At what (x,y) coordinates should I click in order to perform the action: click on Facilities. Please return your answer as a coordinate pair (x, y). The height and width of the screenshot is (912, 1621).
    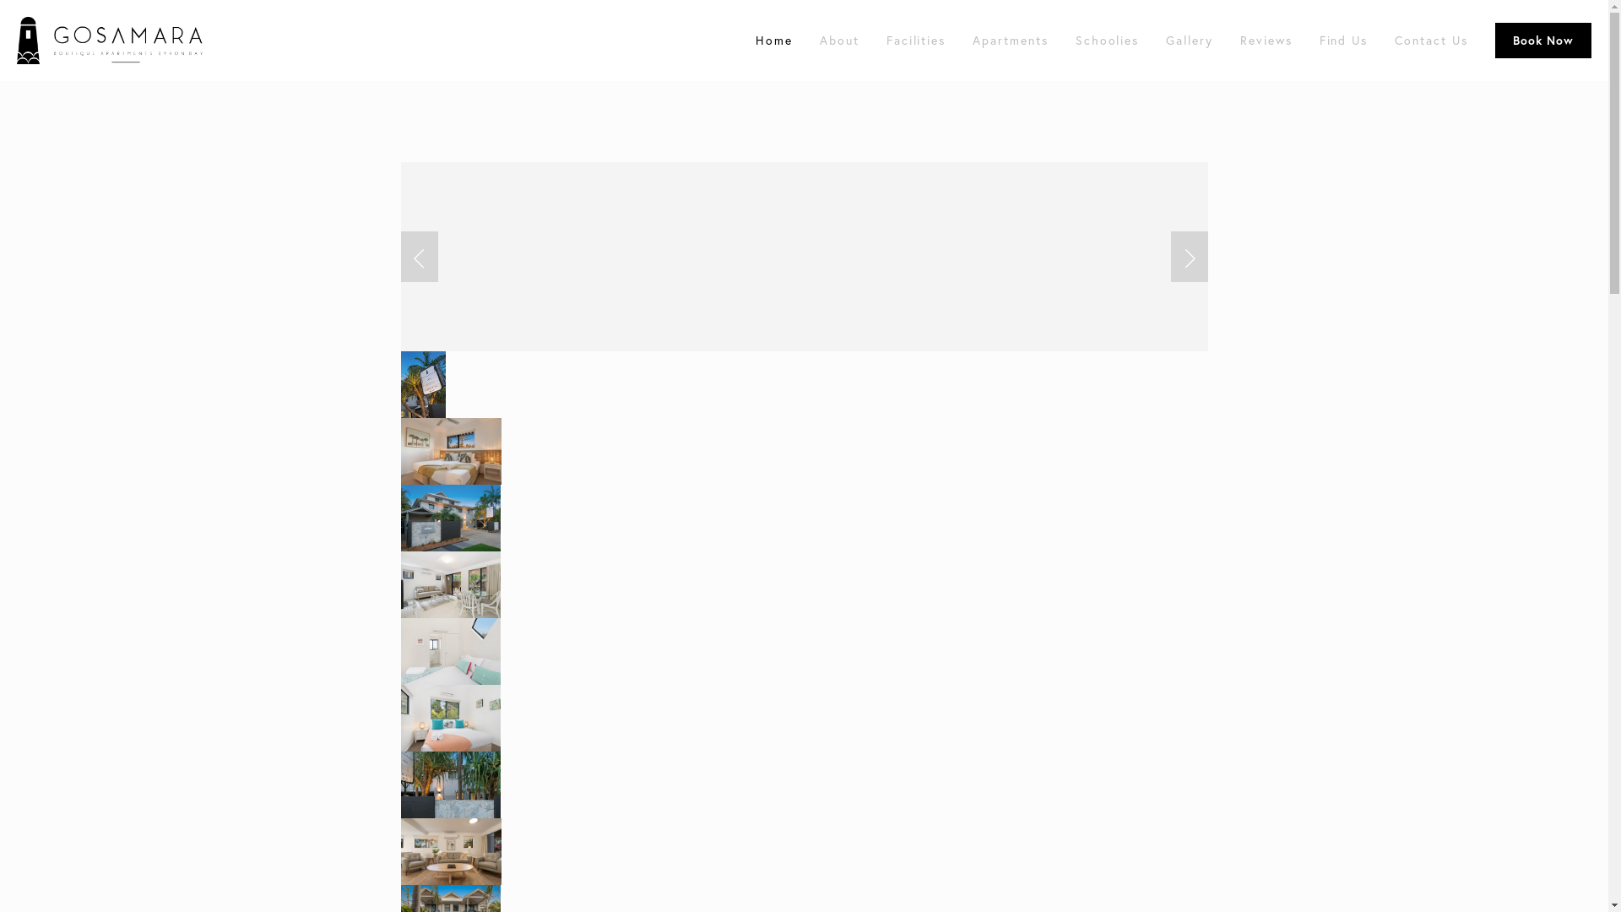
    Looking at the image, I should click on (917, 41).